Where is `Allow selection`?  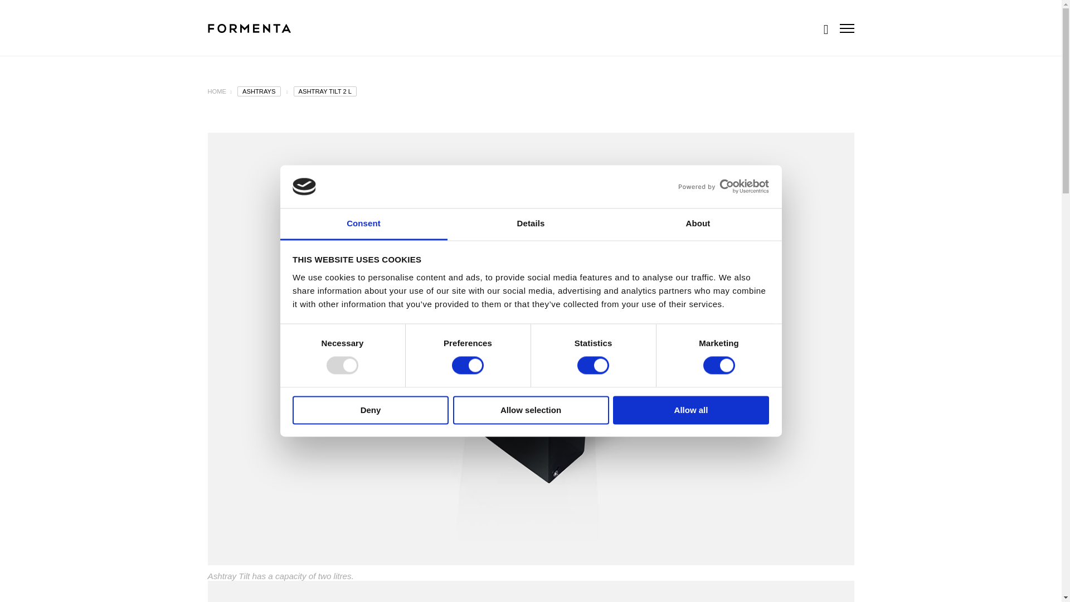 Allow selection is located at coordinates (531, 410).